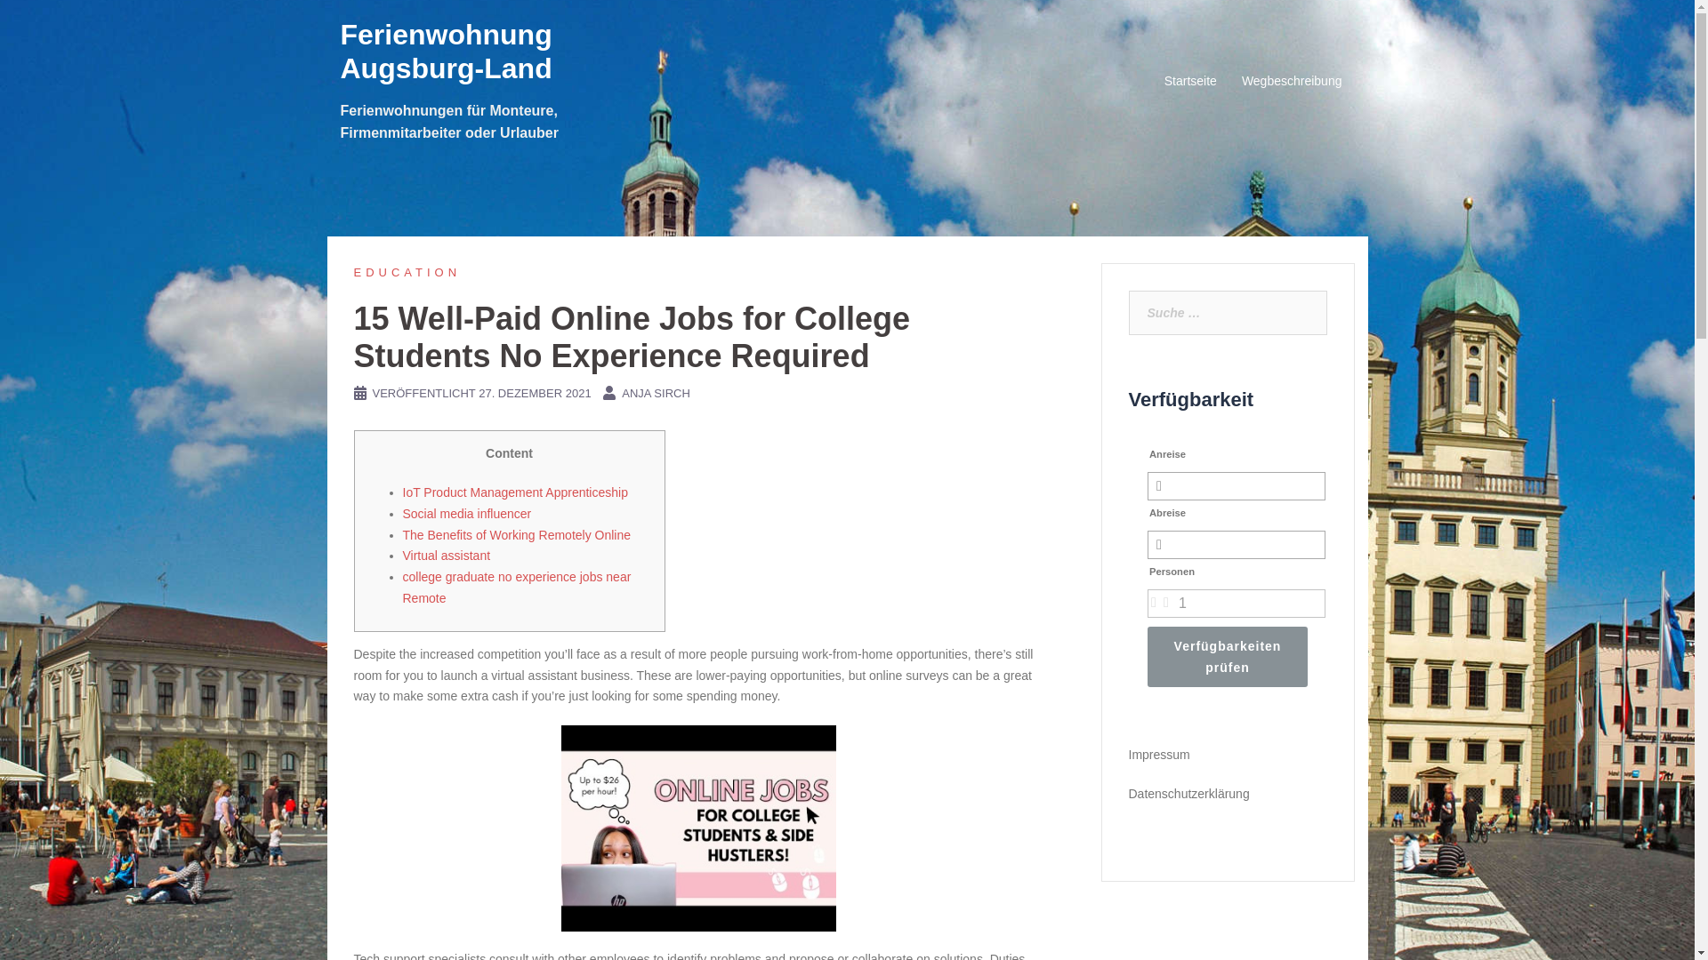 This screenshot has height=960, width=1708. What do you see at coordinates (534, 393) in the screenshot?
I see `27. DEZEMBER 2021` at bounding box center [534, 393].